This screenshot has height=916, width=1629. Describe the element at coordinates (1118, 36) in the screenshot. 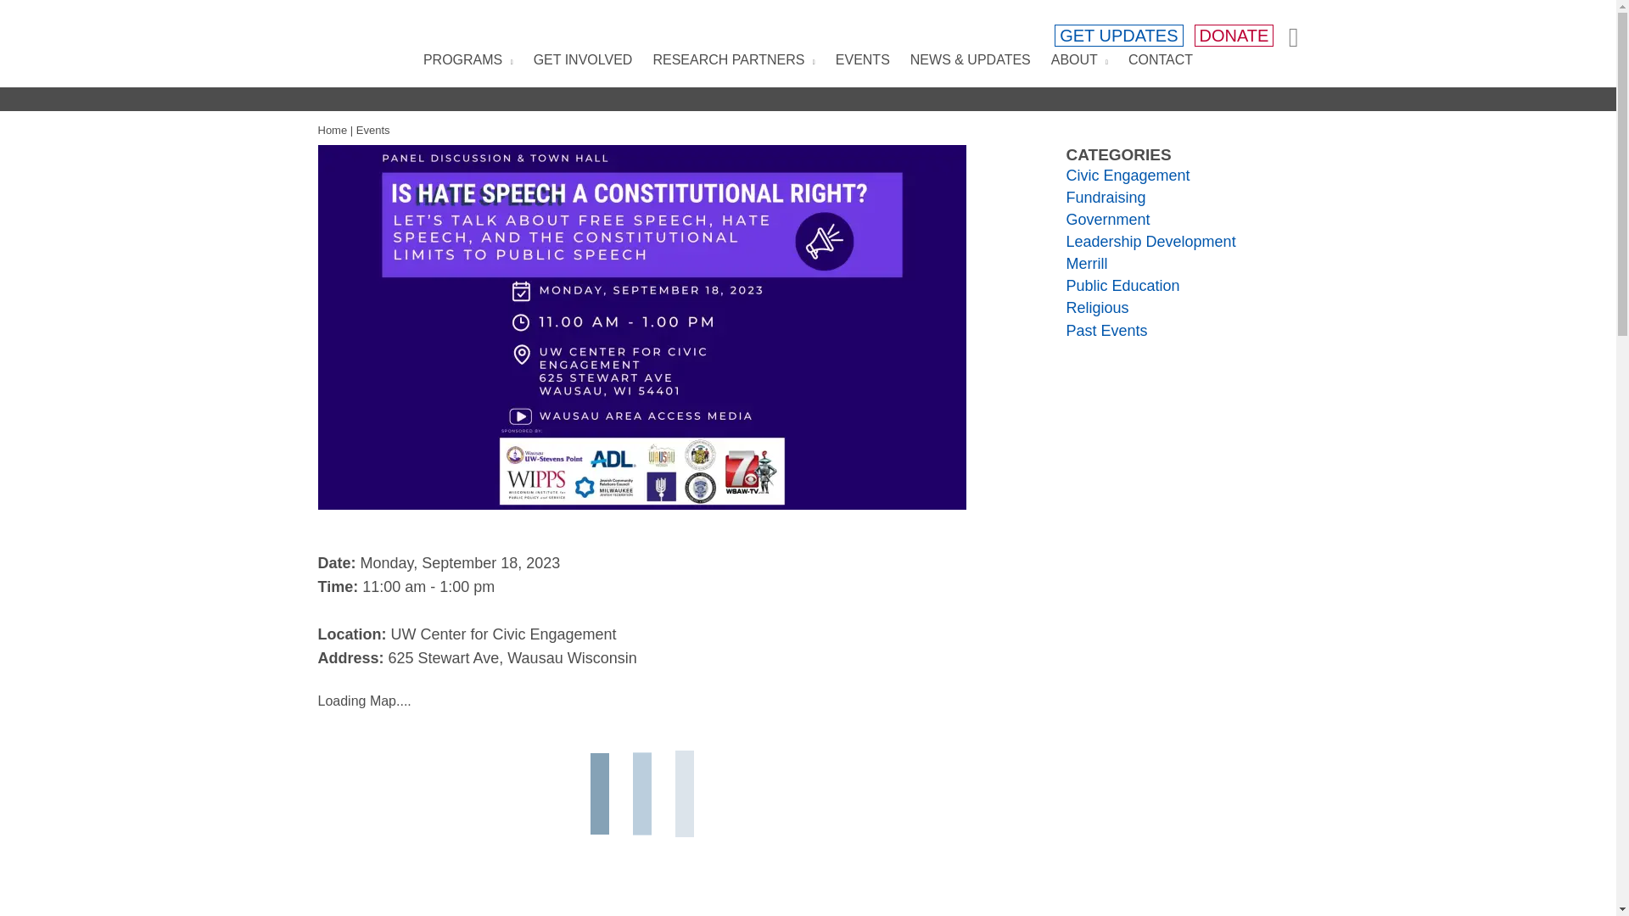

I see `GET UPDATES` at that location.